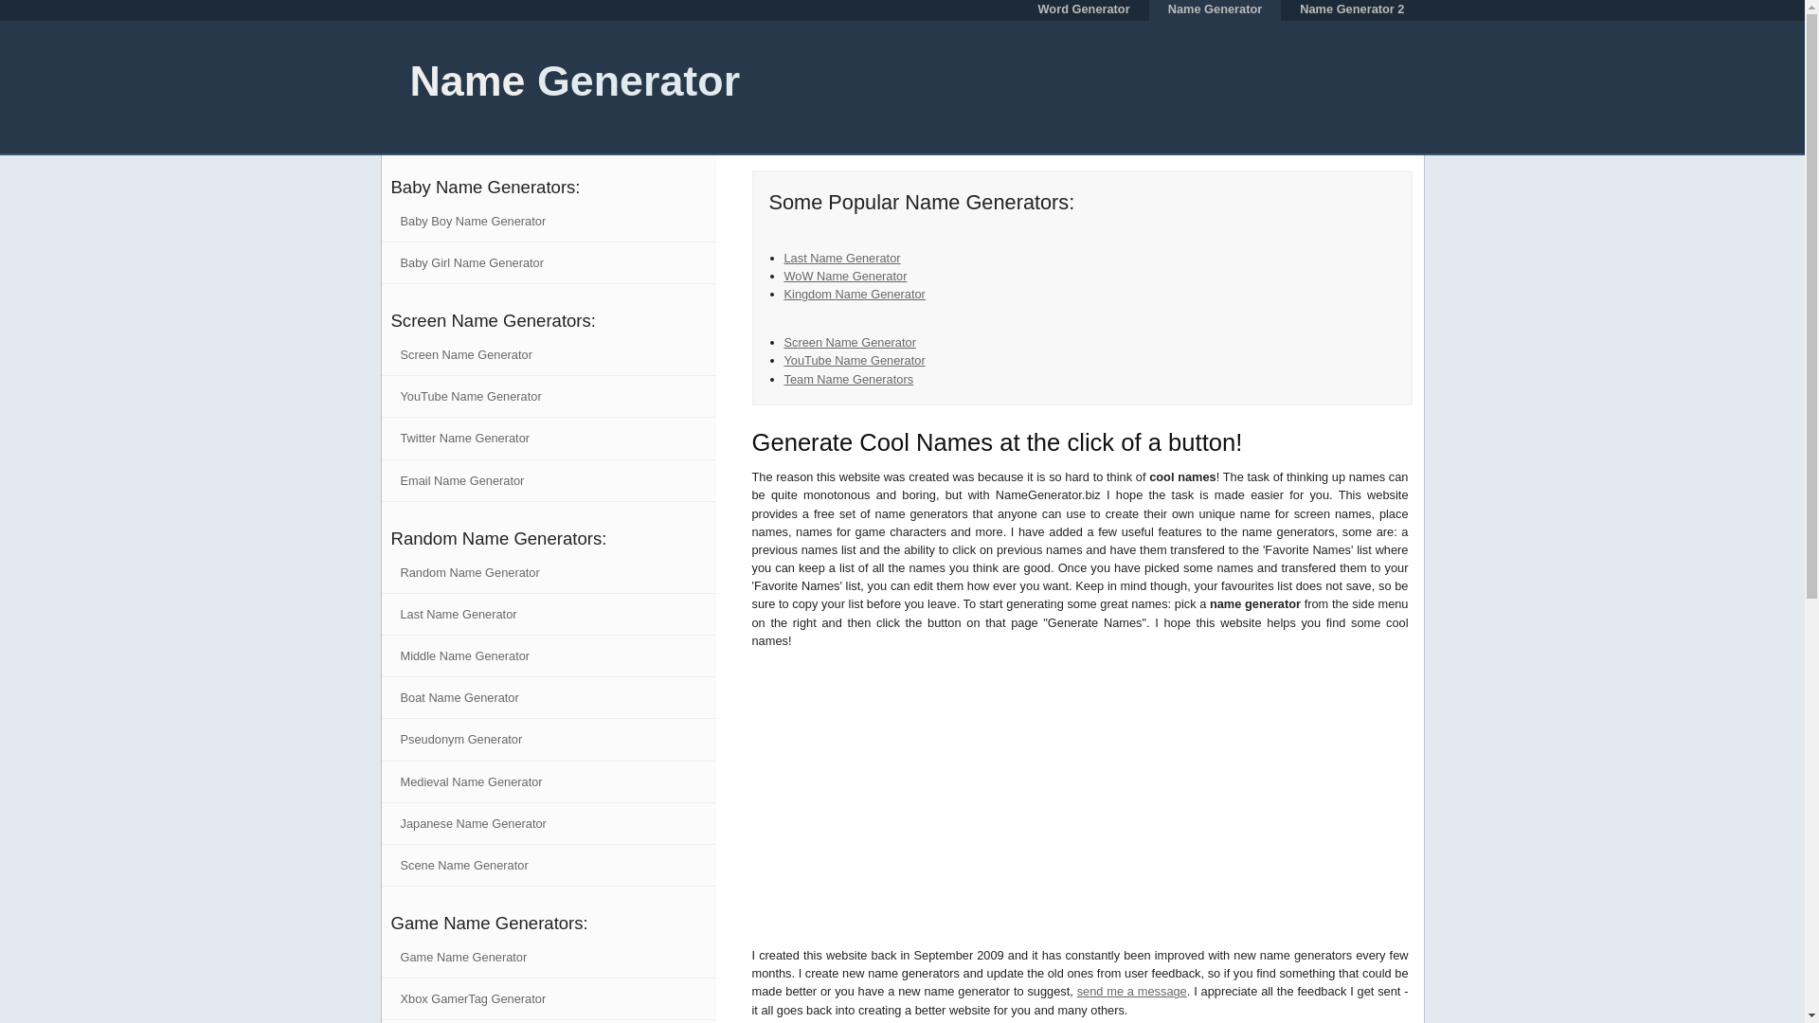 The height and width of the screenshot is (1023, 1819). Describe the element at coordinates (548, 998) in the screenshot. I see `Xbox GamerTag Generator` at that location.